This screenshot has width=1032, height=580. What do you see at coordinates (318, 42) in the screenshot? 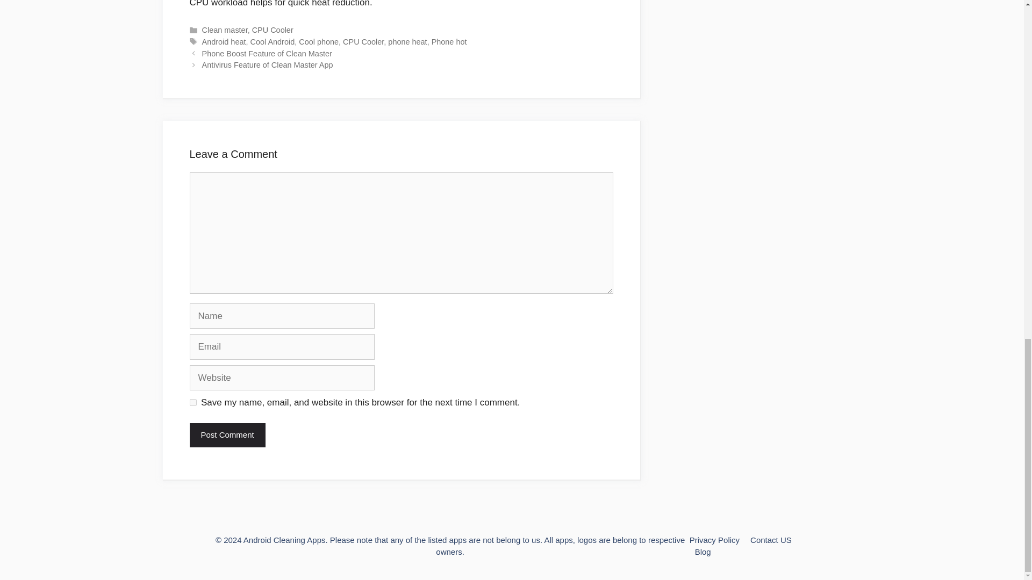
I see `Cool phone` at bounding box center [318, 42].